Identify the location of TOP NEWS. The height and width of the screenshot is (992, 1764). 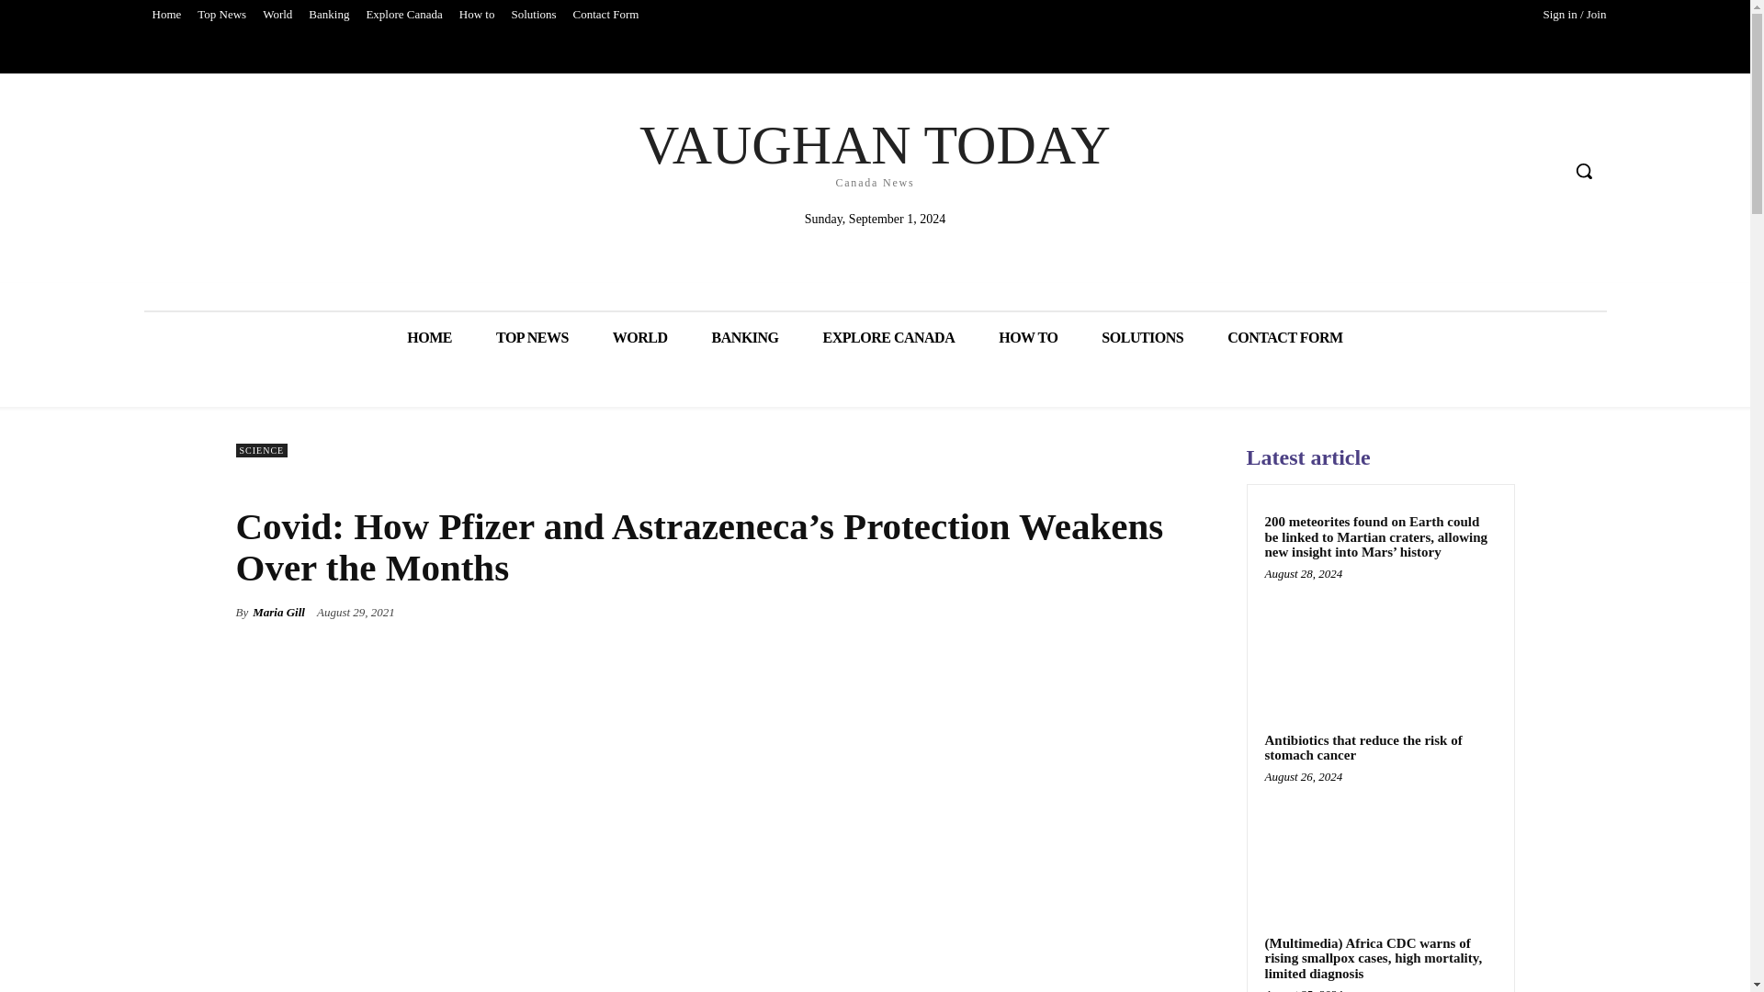
(533, 338).